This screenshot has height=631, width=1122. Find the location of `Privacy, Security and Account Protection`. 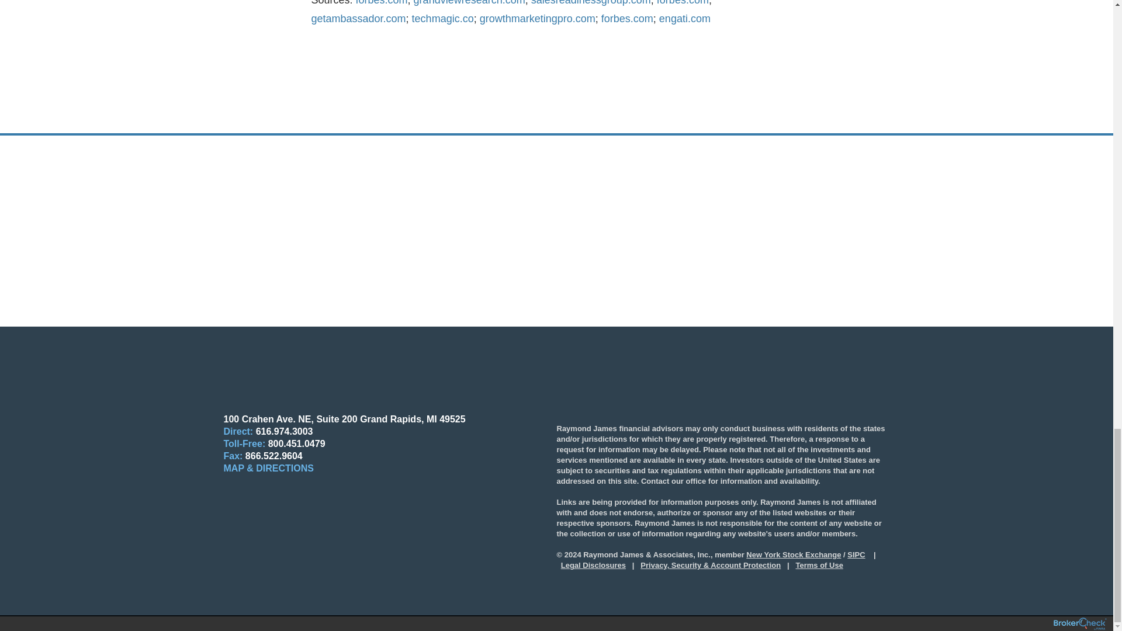

Privacy, Security and Account Protection is located at coordinates (711, 566).